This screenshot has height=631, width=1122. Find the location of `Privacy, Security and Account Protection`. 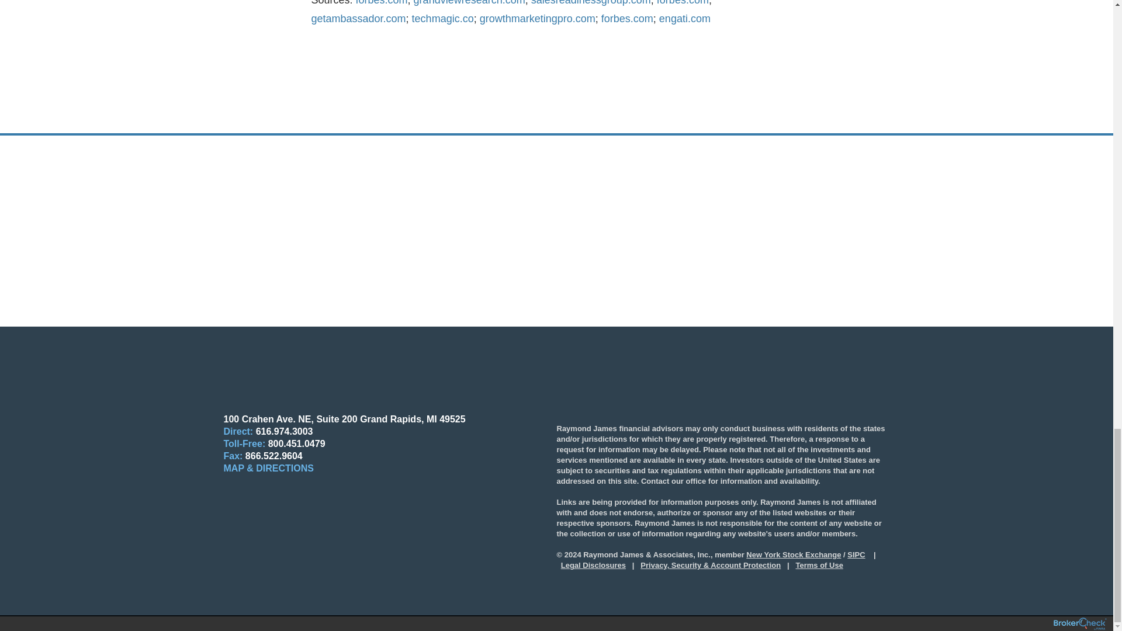

Privacy, Security and Account Protection is located at coordinates (711, 566).